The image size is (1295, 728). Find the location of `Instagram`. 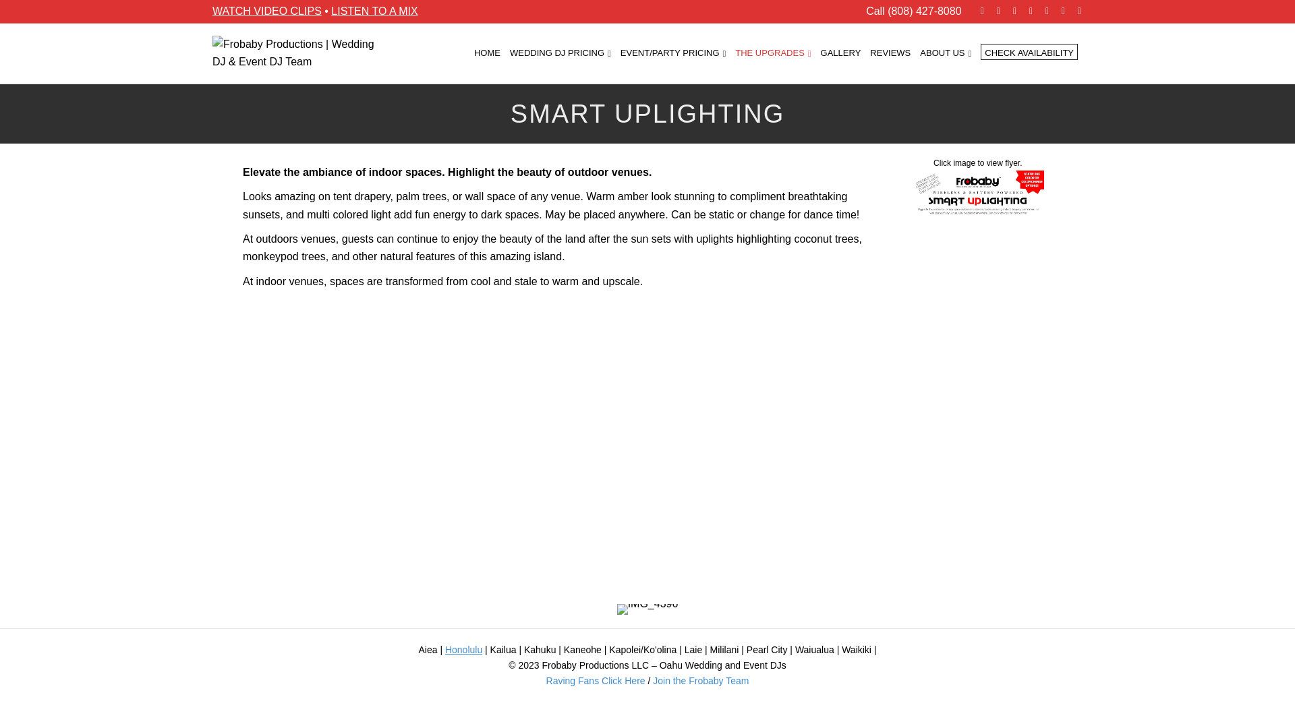

Instagram is located at coordinates (1040, 9).